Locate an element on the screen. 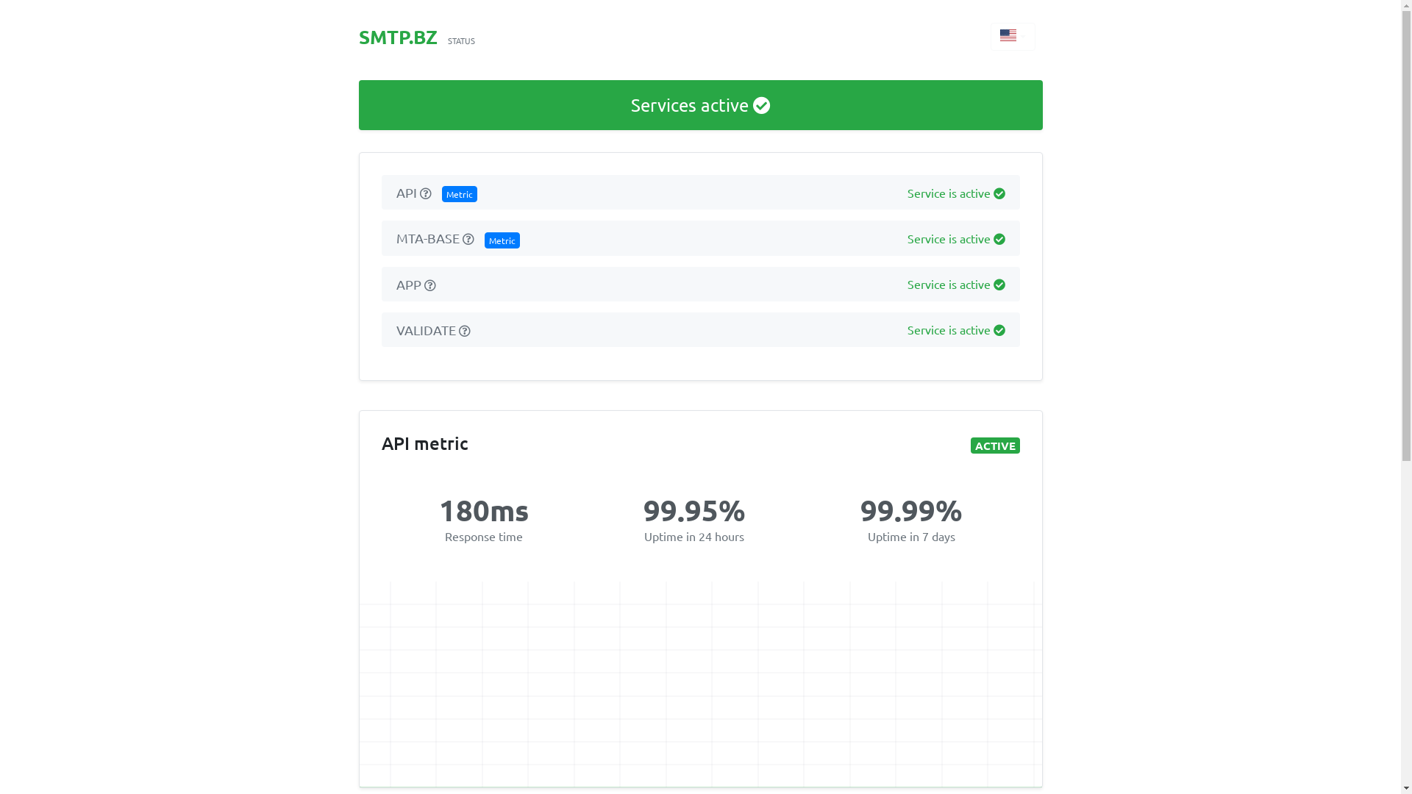 Image resolution: width=1412 pixels, height=794 pixels. API server is located at coordinates (425, 193).